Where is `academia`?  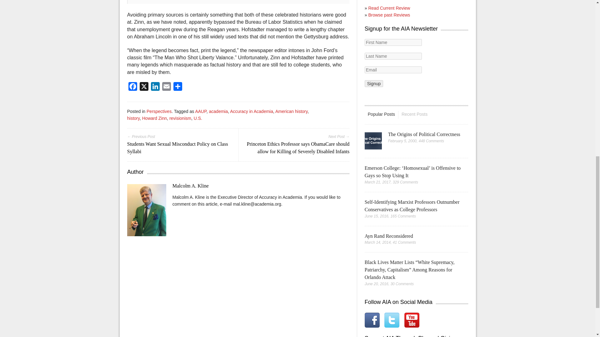 academia is located at coordinates (218, 111).